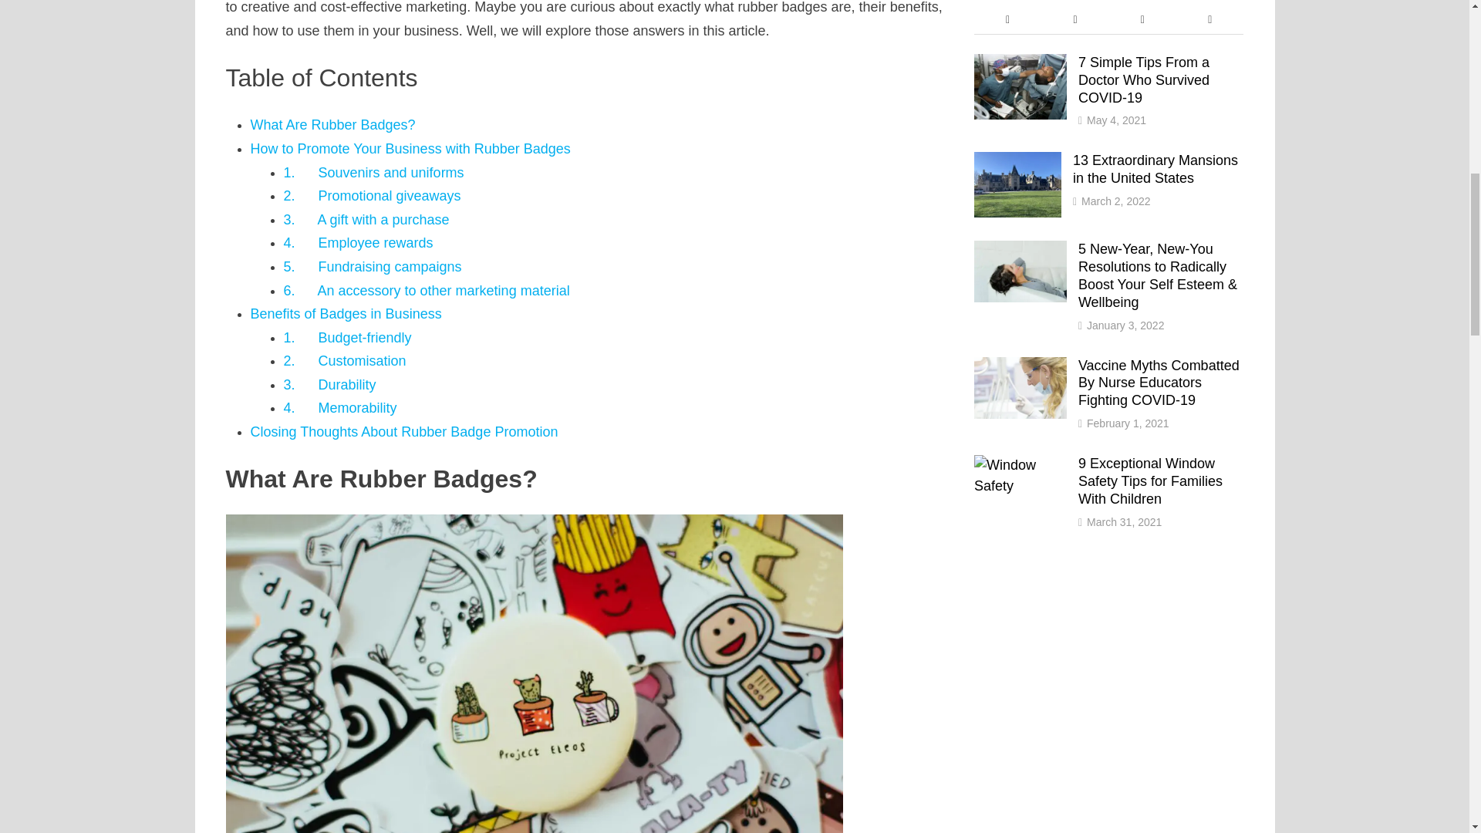 This screenshot has height=833, width=1481. What do you see at coordinates (332, 125) in the screenshot?
I see `What Are Rubber Badges?` at bounding box center [332, 125].